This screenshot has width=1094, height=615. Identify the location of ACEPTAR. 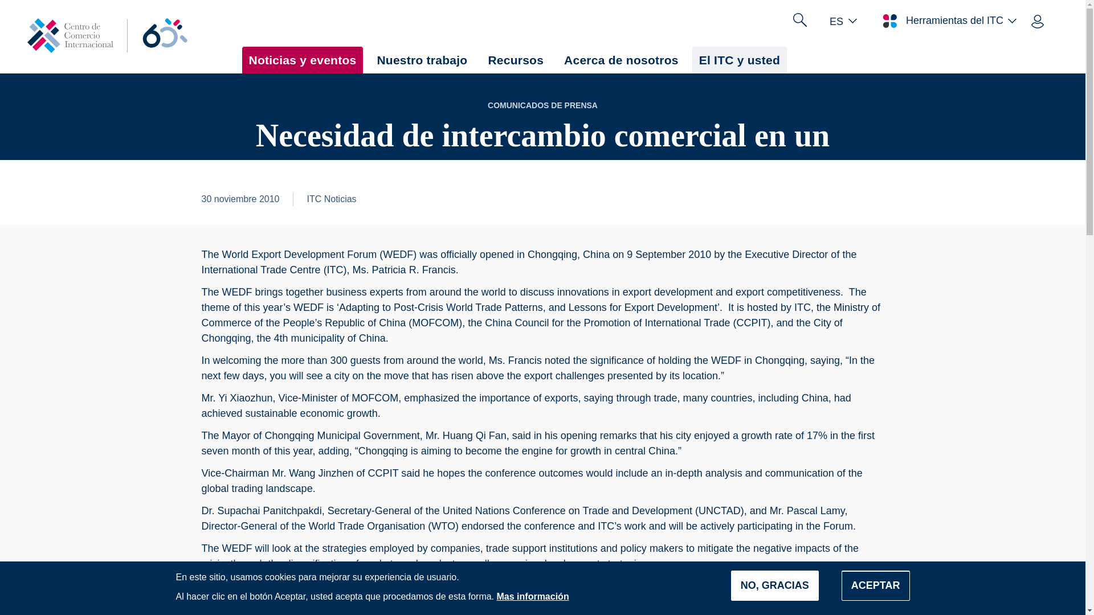
(875, 585).